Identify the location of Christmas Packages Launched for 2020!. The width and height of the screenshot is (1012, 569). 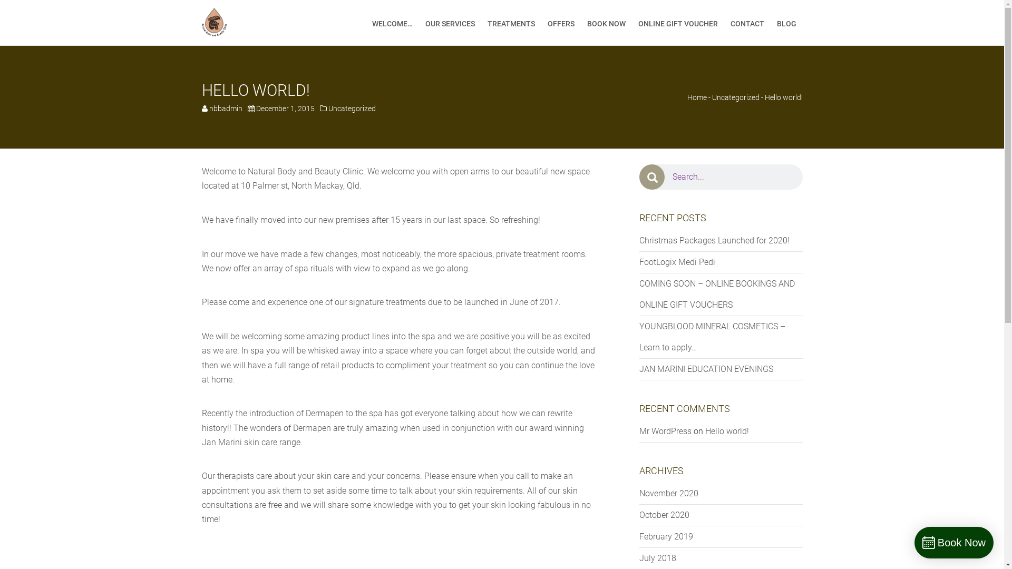
(714, 240).